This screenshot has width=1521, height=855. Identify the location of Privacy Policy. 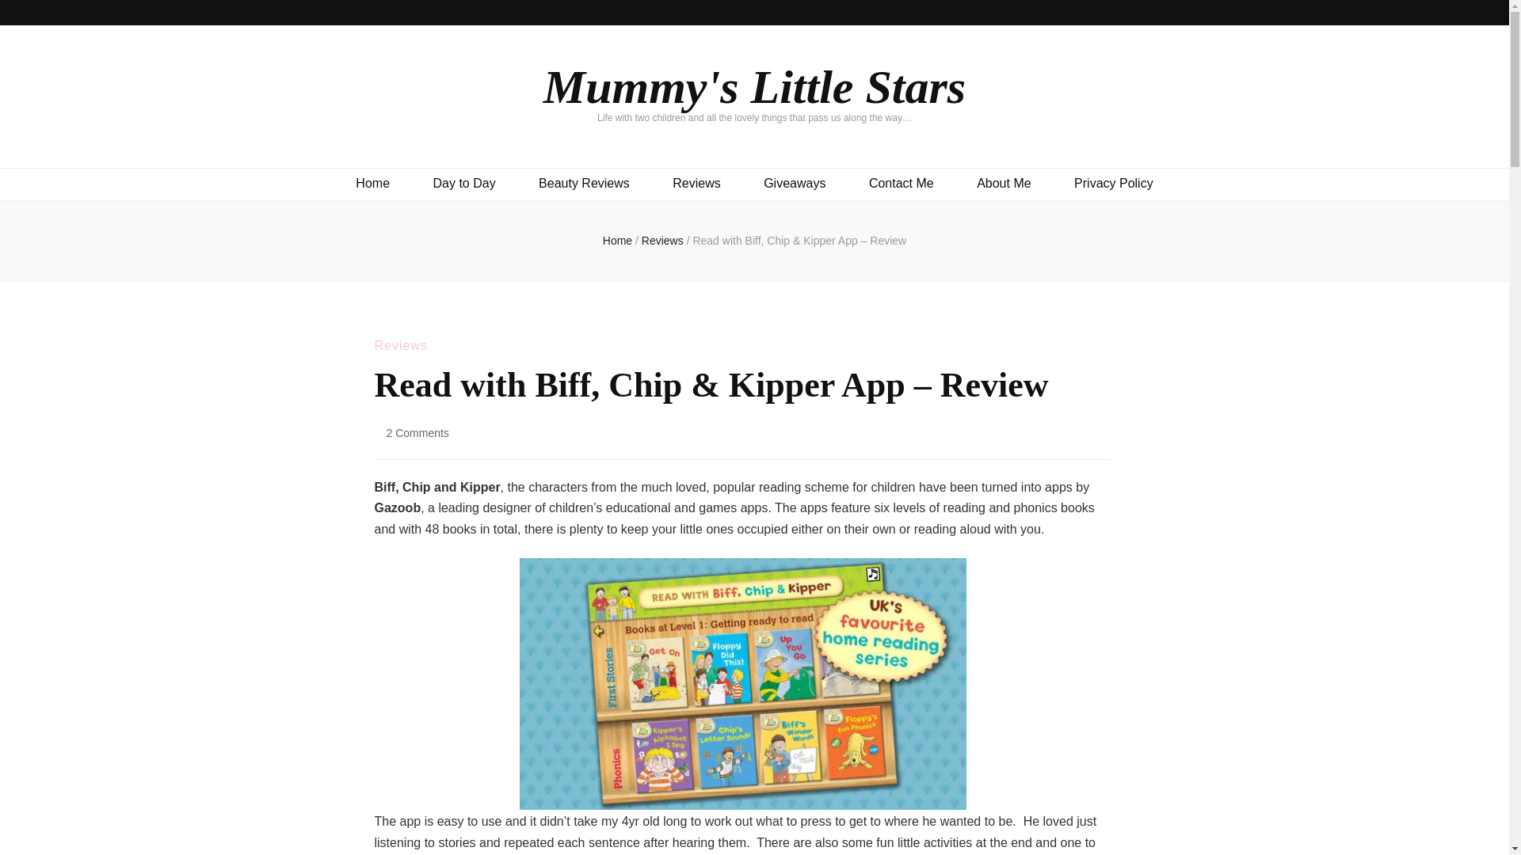
(1113, 184).